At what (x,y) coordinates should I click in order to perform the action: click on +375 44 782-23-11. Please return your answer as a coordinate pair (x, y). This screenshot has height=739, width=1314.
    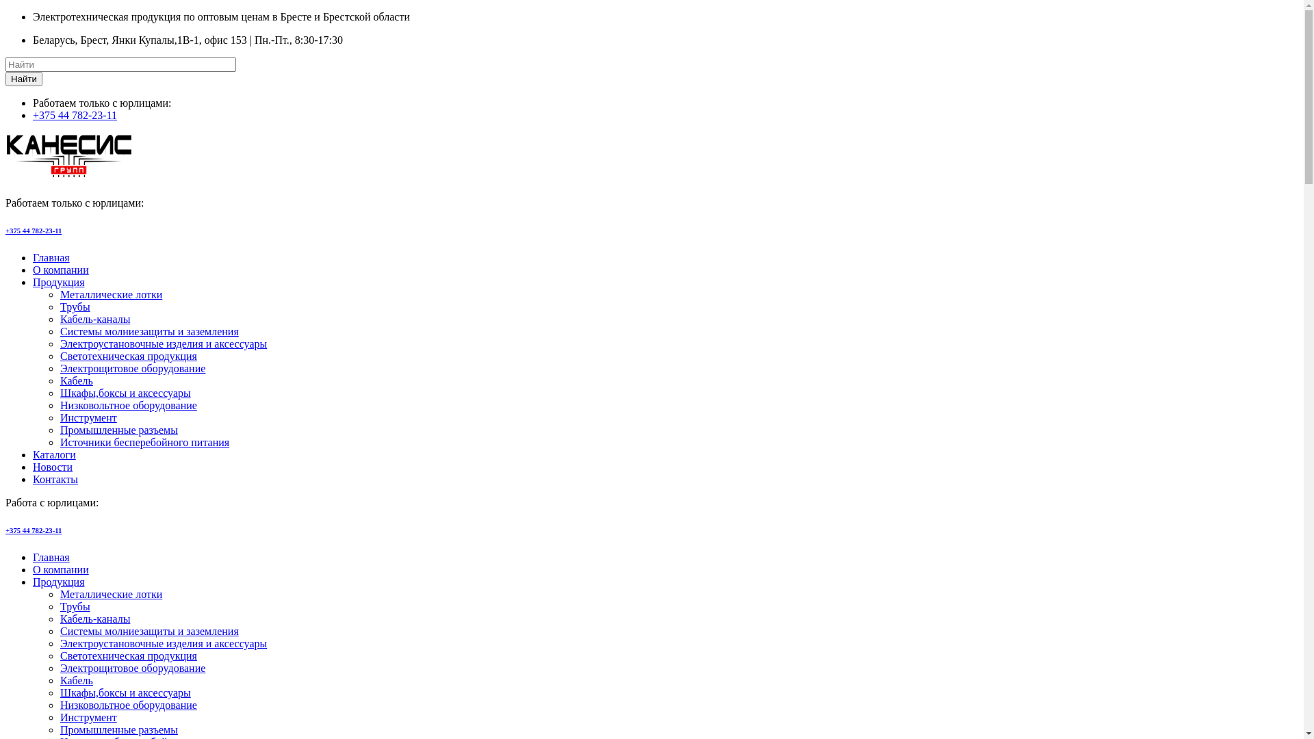
    Looking at the image, I should click on (34, 530).